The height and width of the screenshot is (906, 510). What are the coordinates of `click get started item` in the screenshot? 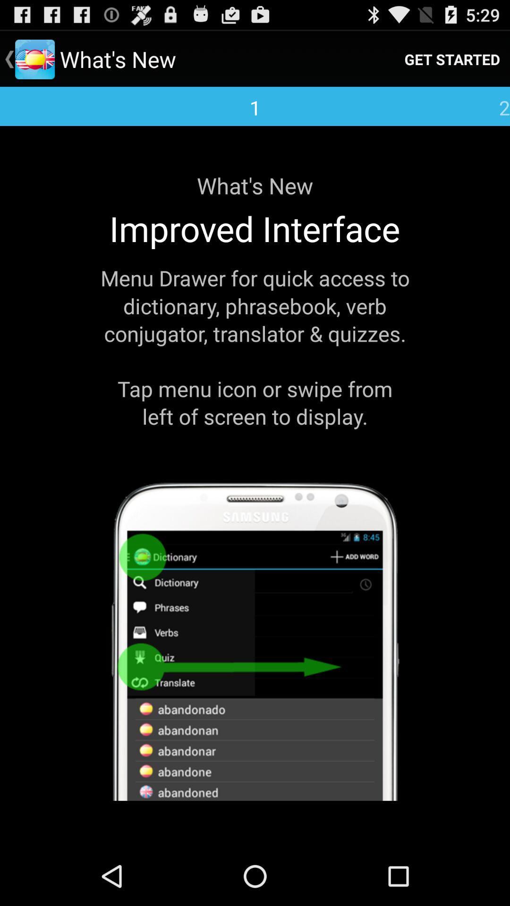 It's located at (452, 59).